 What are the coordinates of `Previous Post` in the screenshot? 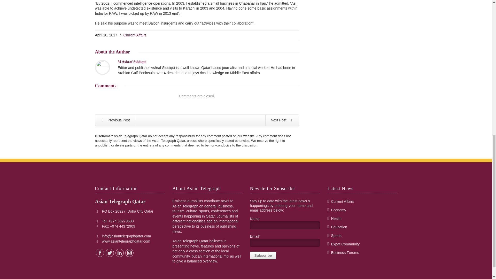 It's located at (115, 120).